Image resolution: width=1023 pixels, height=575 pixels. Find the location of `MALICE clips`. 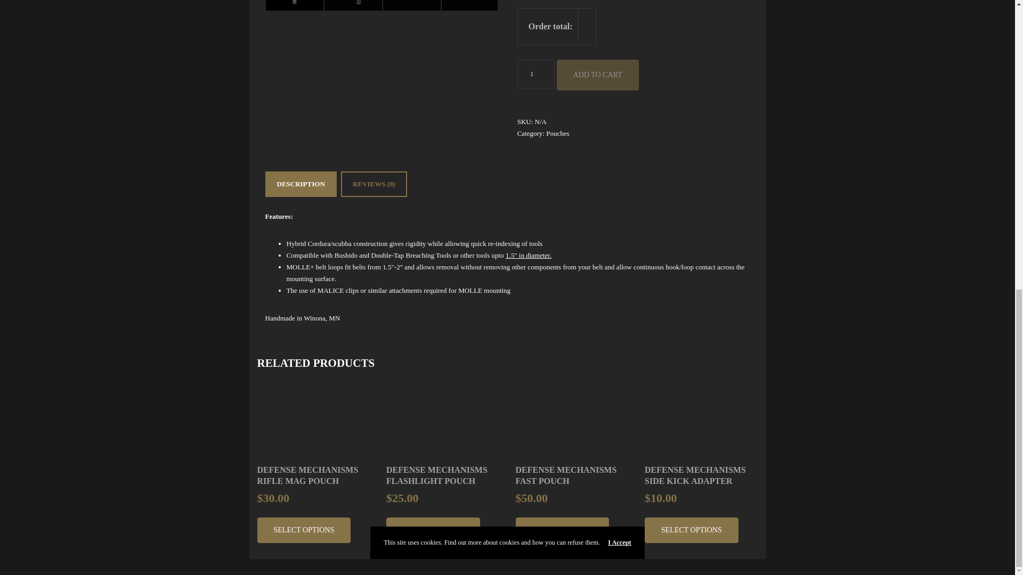

MALICE clips is located at coordinates (338, 290).